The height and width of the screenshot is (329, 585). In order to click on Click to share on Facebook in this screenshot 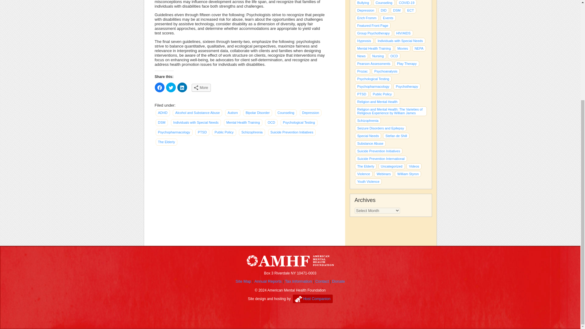, I will do `click(160, 87)`.